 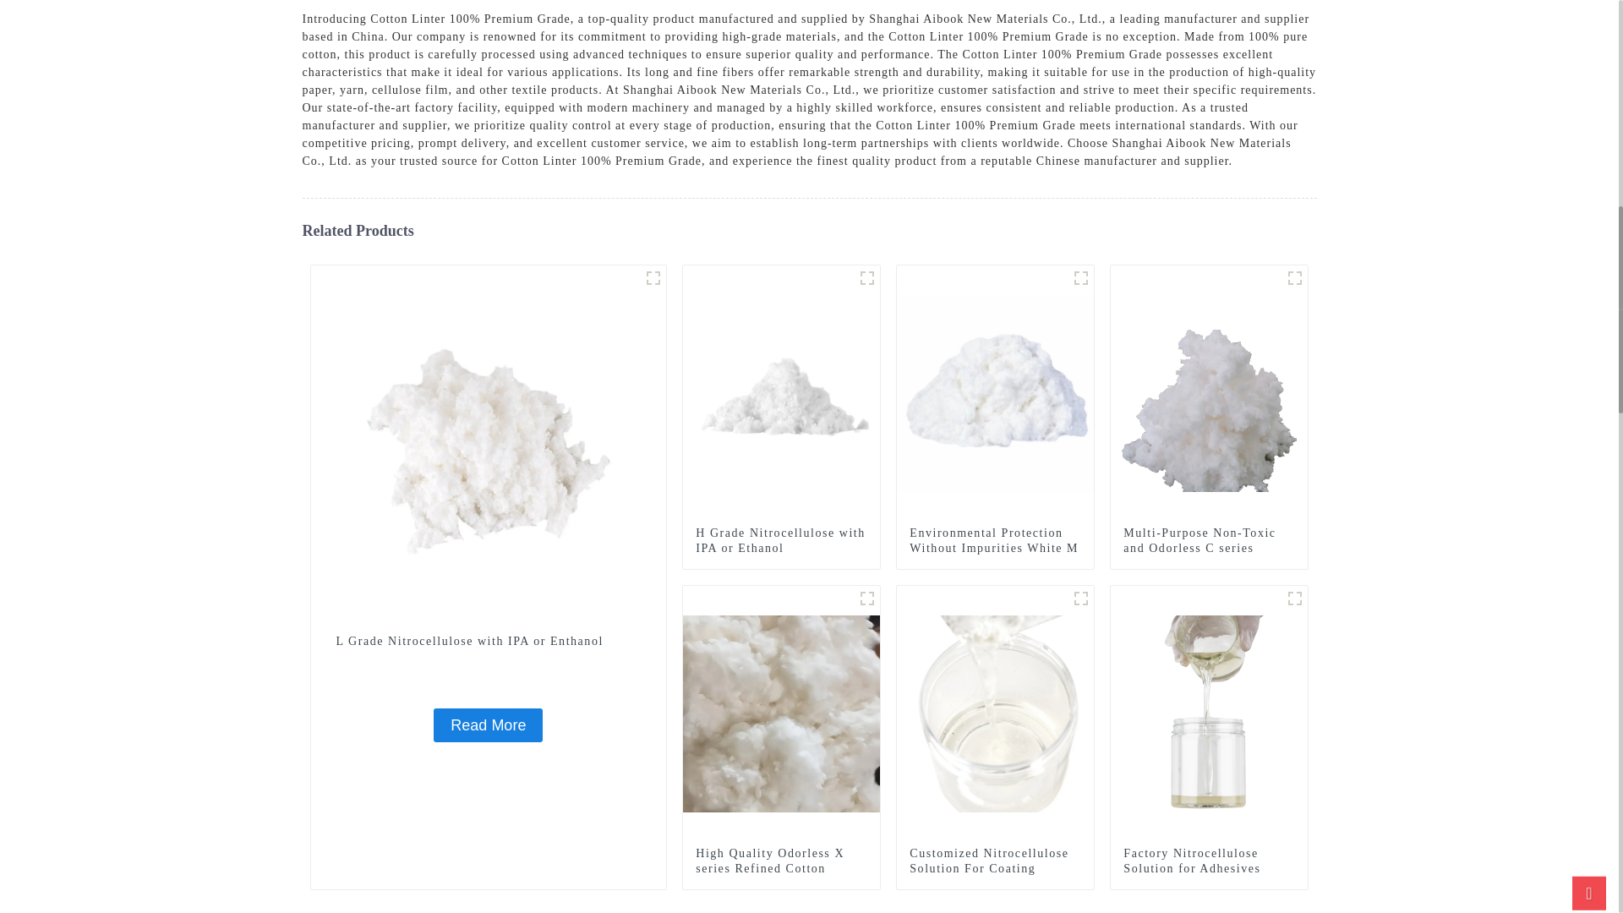 I want to click on DSC04864, so click(x=653, y=278).